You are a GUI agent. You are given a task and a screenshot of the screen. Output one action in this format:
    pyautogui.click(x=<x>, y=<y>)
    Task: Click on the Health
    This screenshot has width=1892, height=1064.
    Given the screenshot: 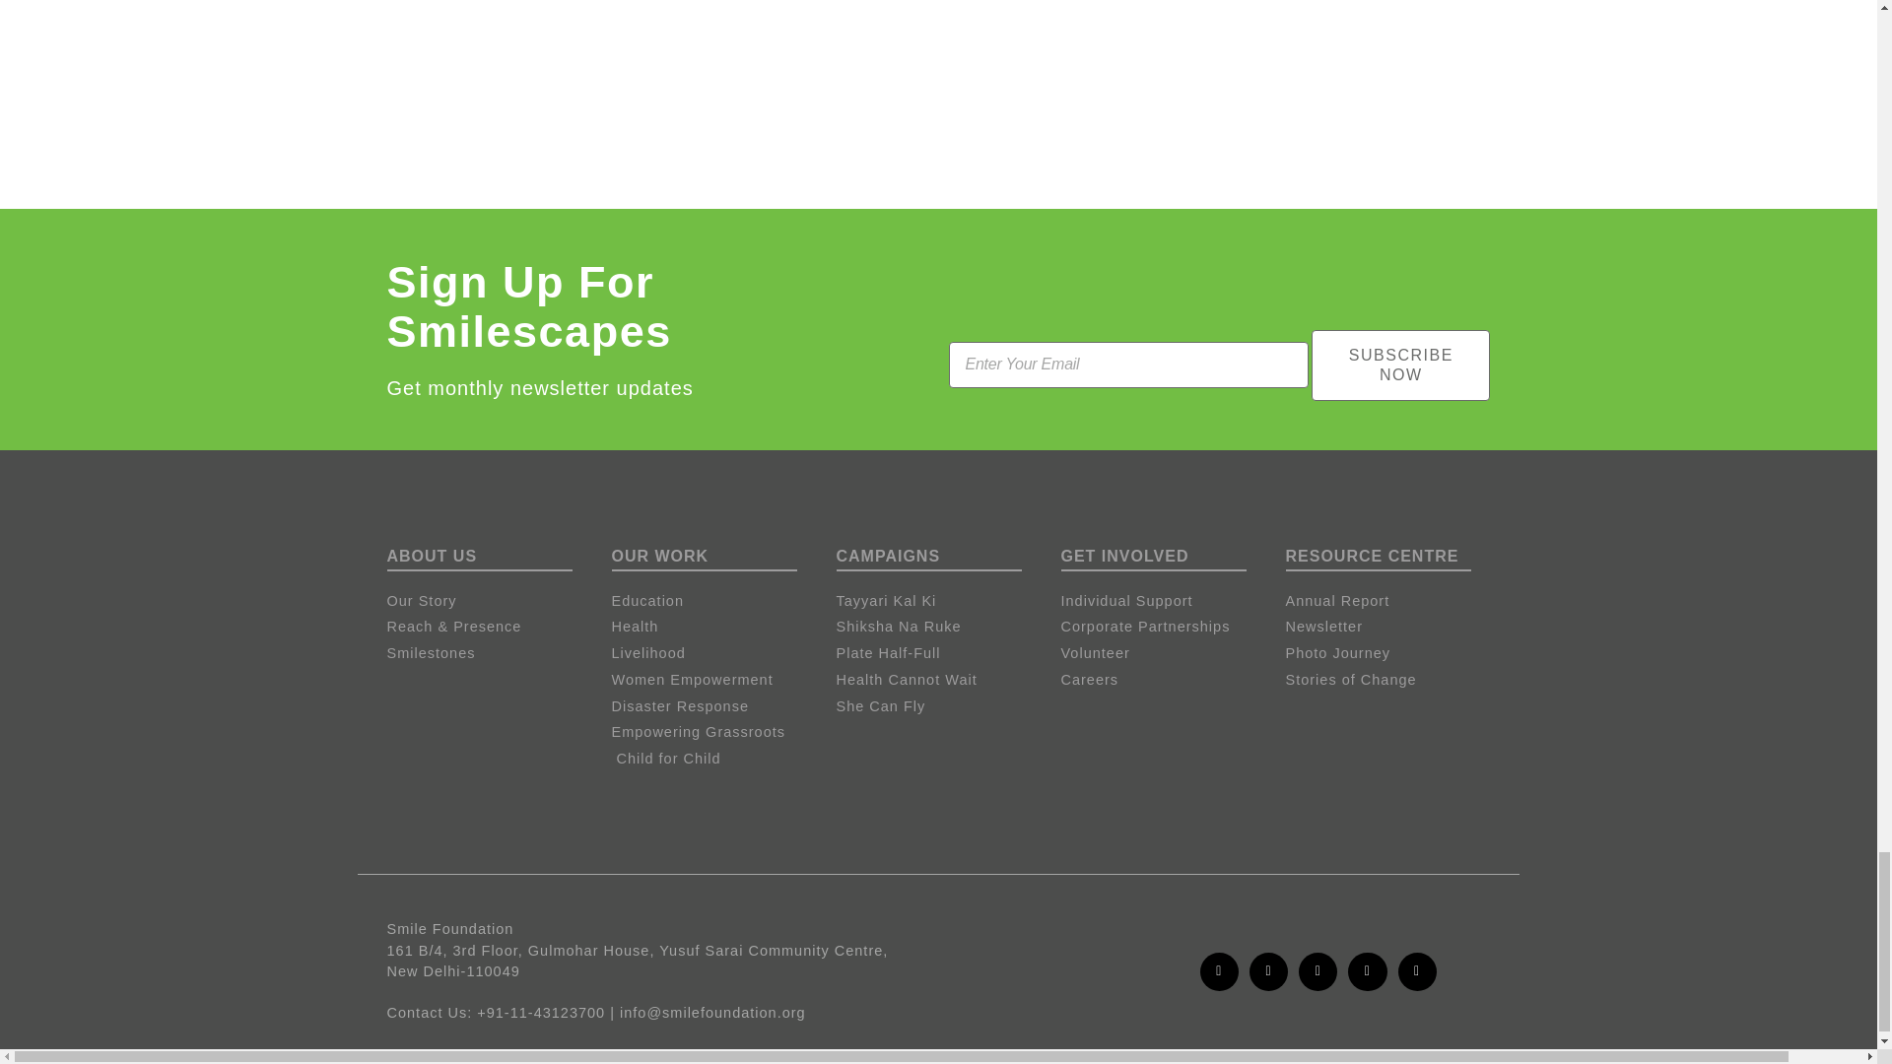 What is the action you would take?
    pyautogui.click(x=713, y=628)
    